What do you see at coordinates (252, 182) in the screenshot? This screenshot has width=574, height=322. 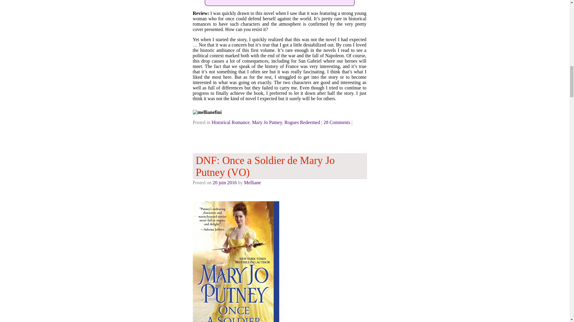 I see `Melliane` at bounding box center [252, 182].